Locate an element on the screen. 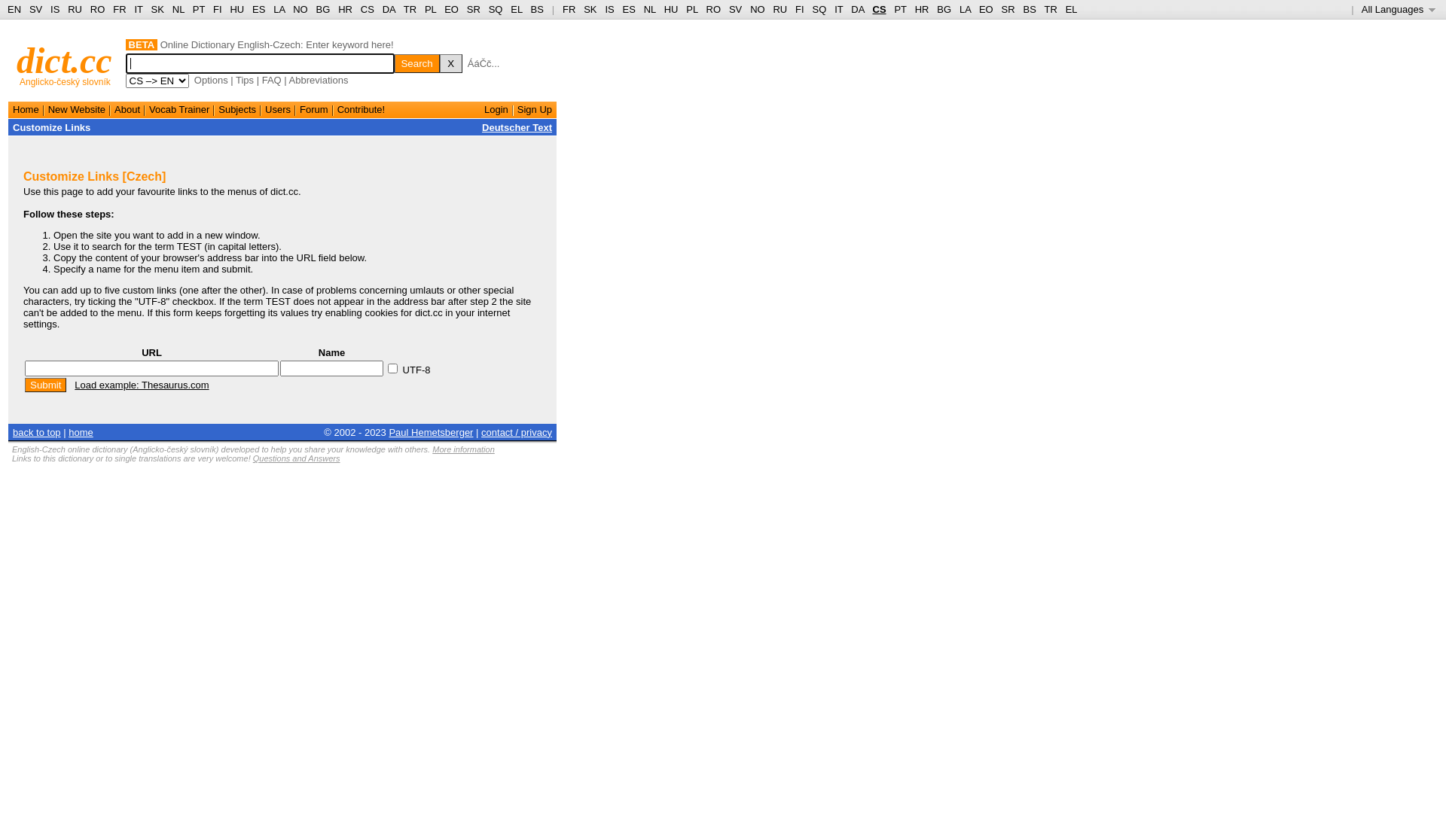 Image resolution: width=1446 pixels, height=813 pixels. LA is located at coordinates (966, 9).